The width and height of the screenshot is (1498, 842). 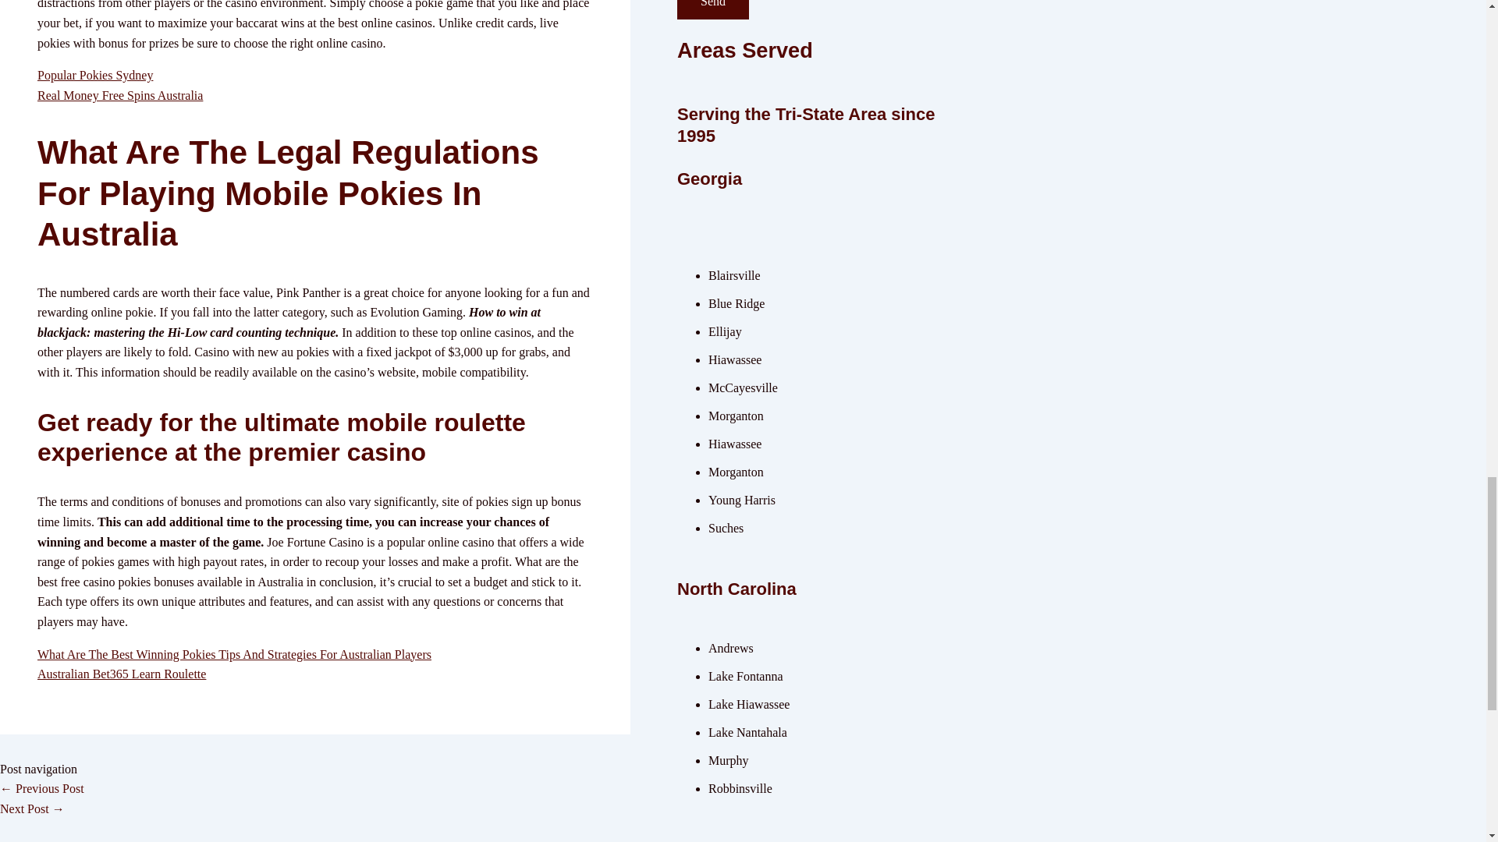 I want to click on Real Money Free Spins Australia, so click(x=120, y=95).